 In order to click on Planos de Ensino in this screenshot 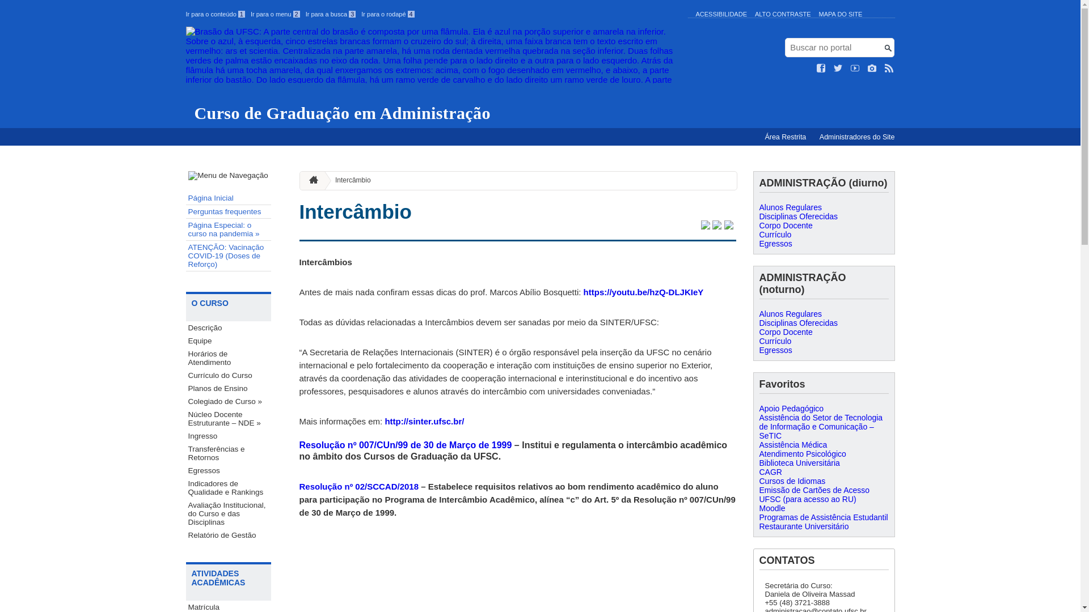, I will do `click(229, 389)`.